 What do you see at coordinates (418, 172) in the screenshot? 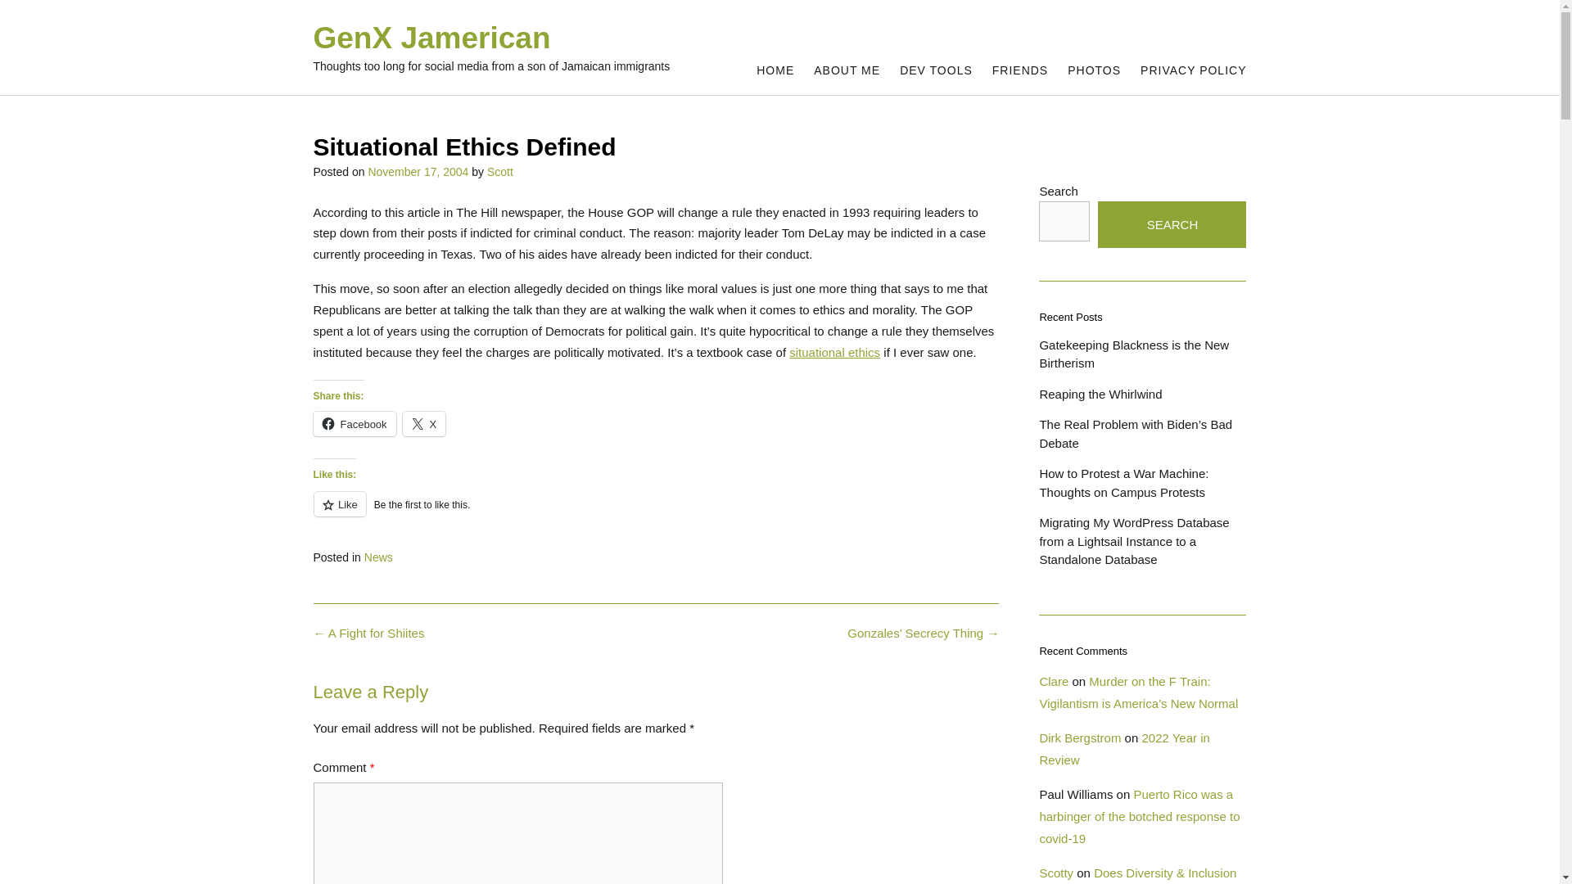
I see `November 17, 2004` at bounding box center [418, 172].